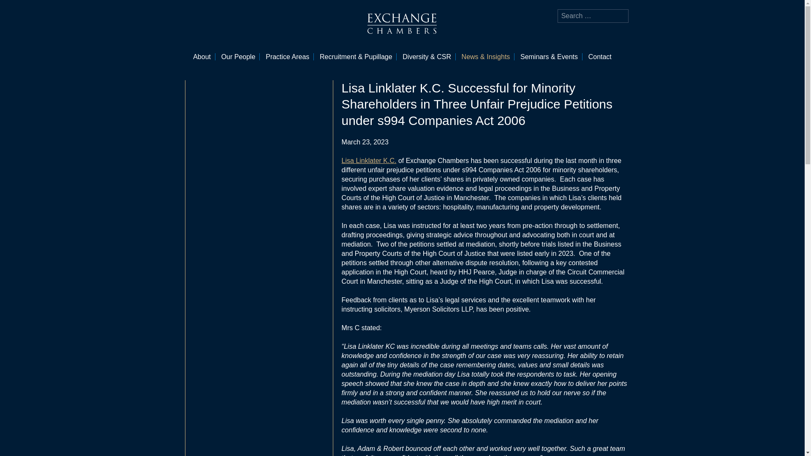  What do you see at coordinates (369, 160) in the screenshot?
I see `Lisa Linklater K.C.` at bounding box center [369, 160].